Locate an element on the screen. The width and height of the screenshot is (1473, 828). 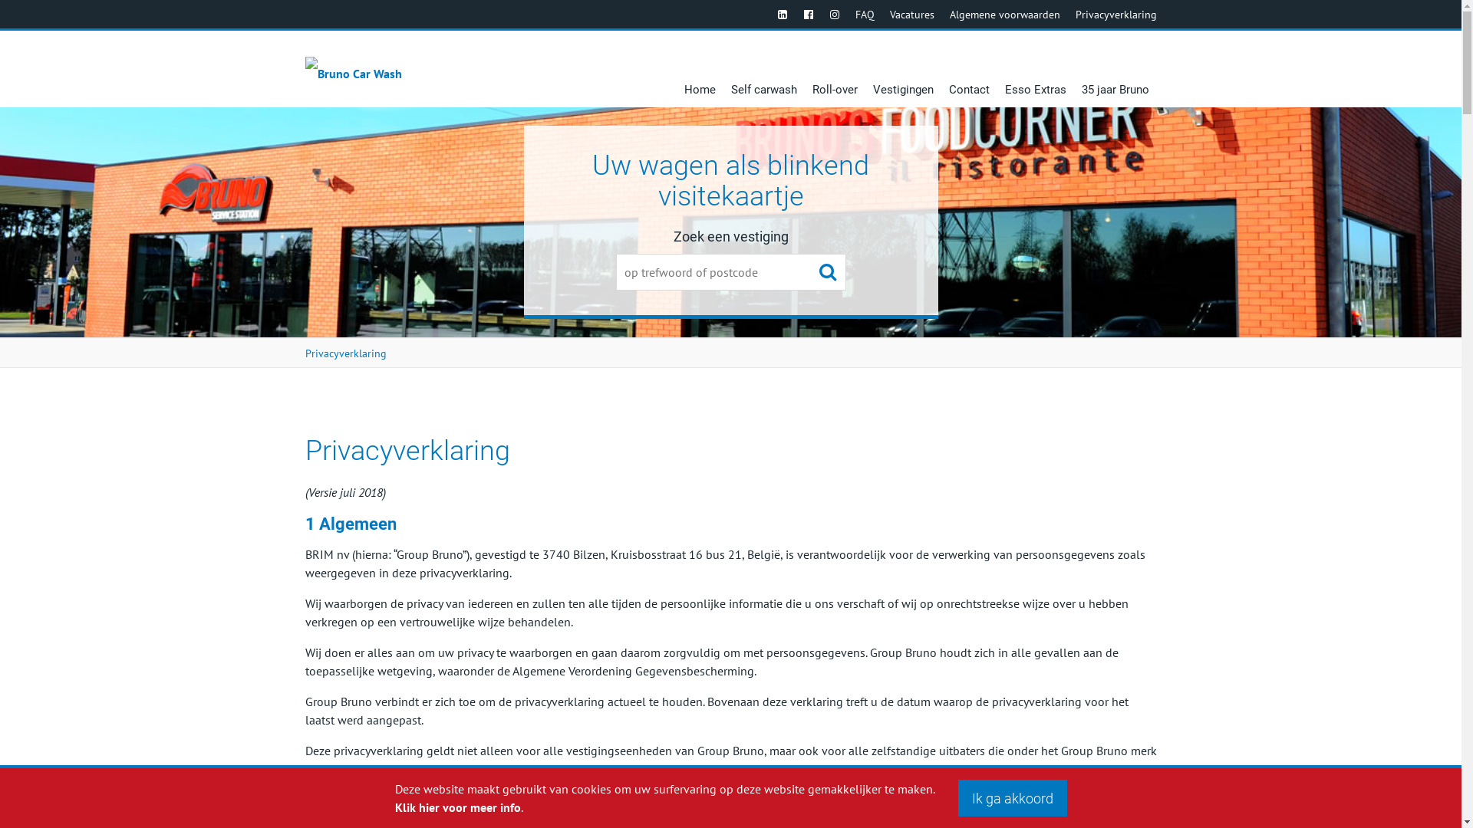
FAQ is located at coordinates (864, 15).